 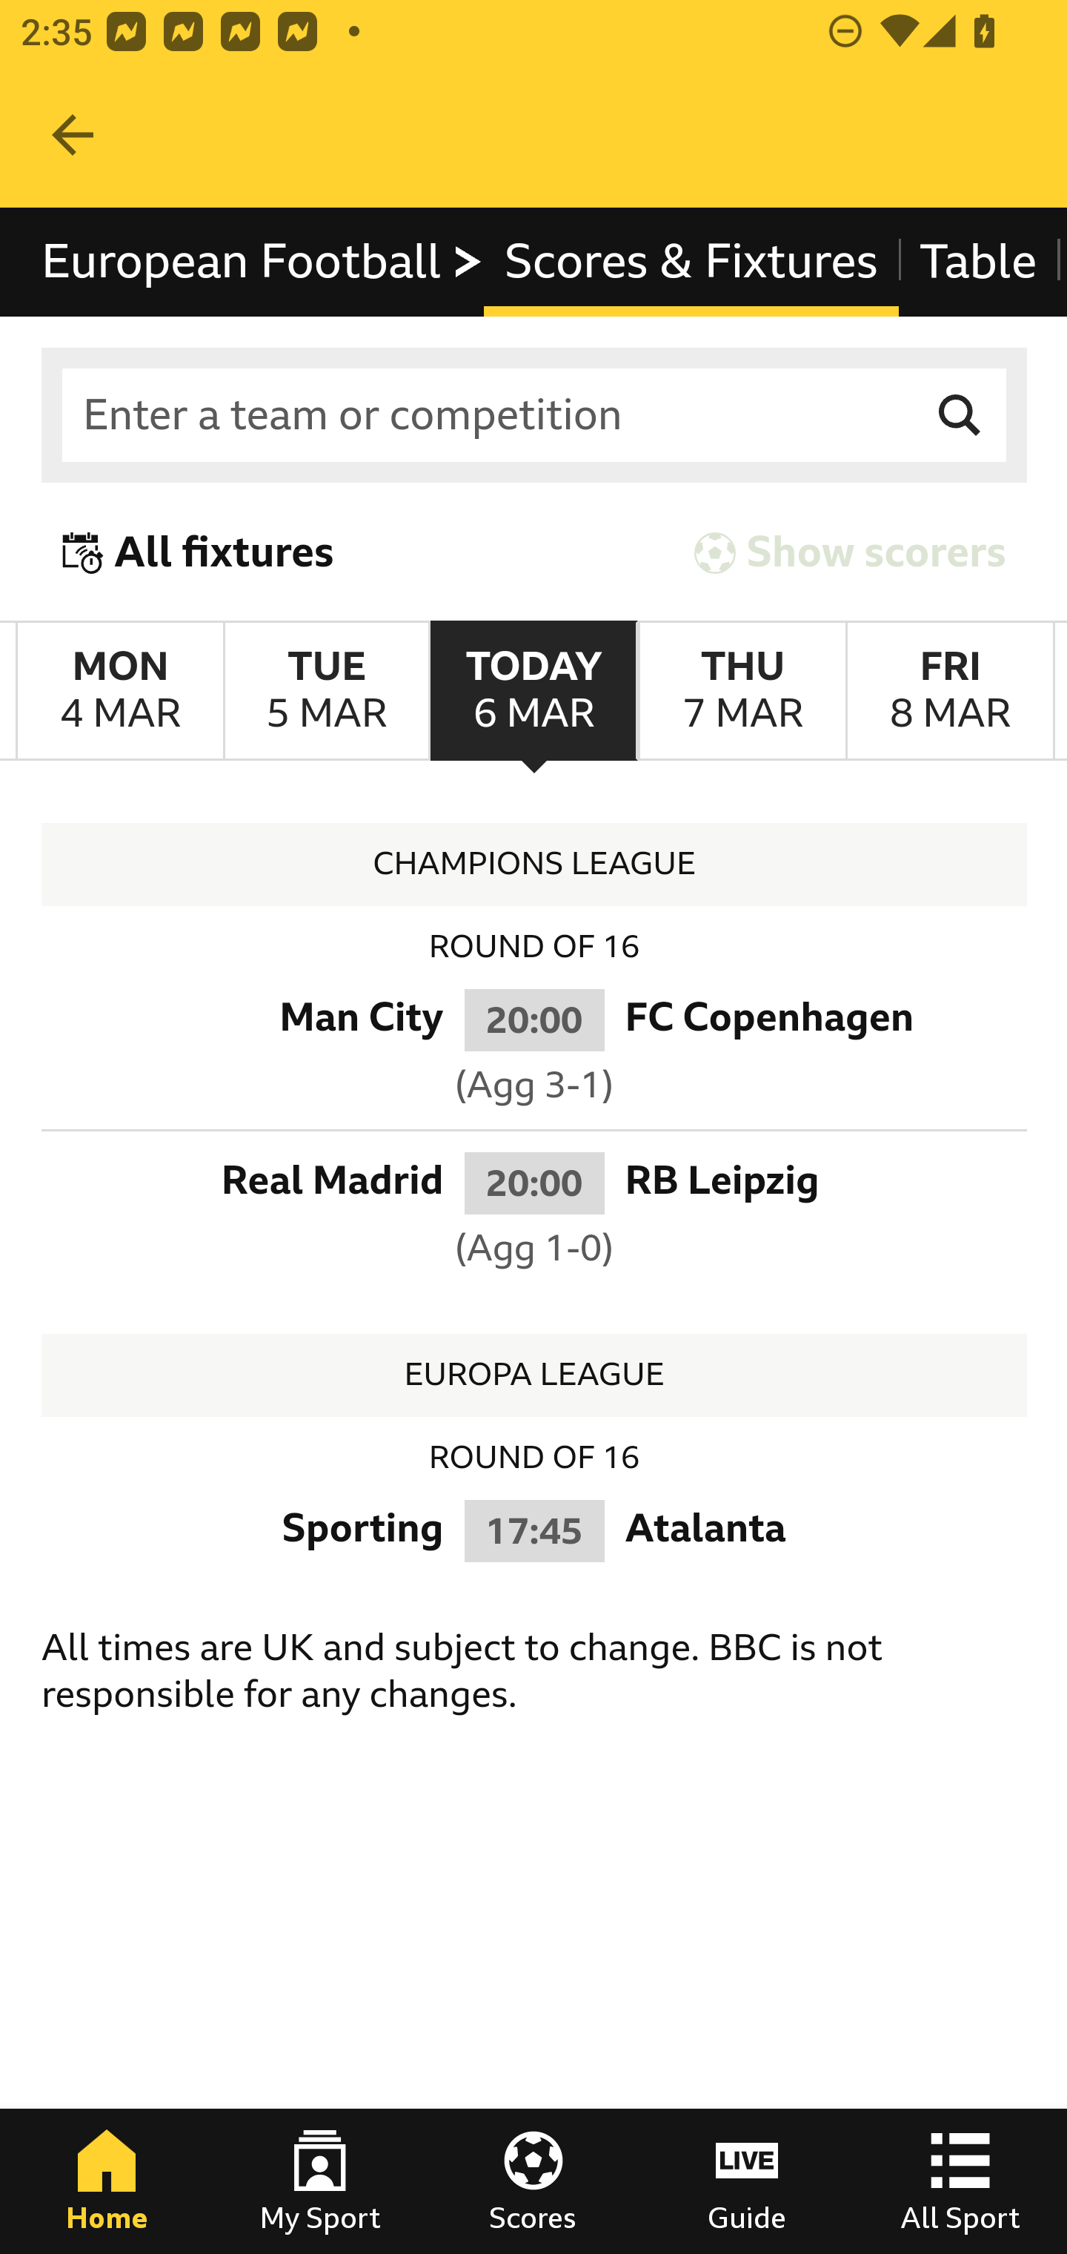 I want to click on Show scorers, so click(x=850, y=552).